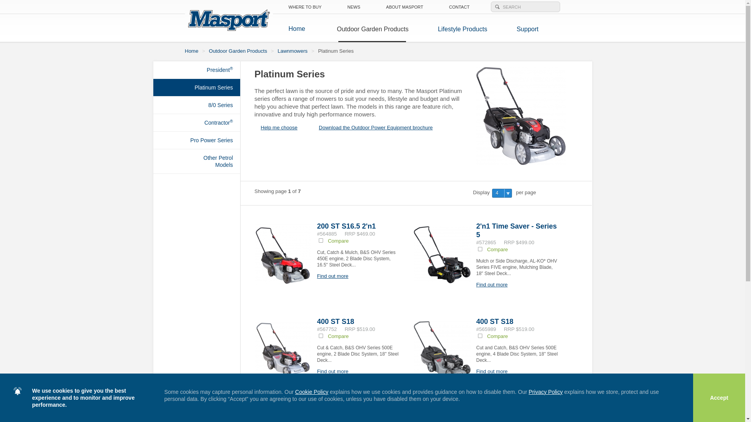 The height and width of the screenshot is (422, 751). I want to click on Lawnmowers, so click(293, 51).